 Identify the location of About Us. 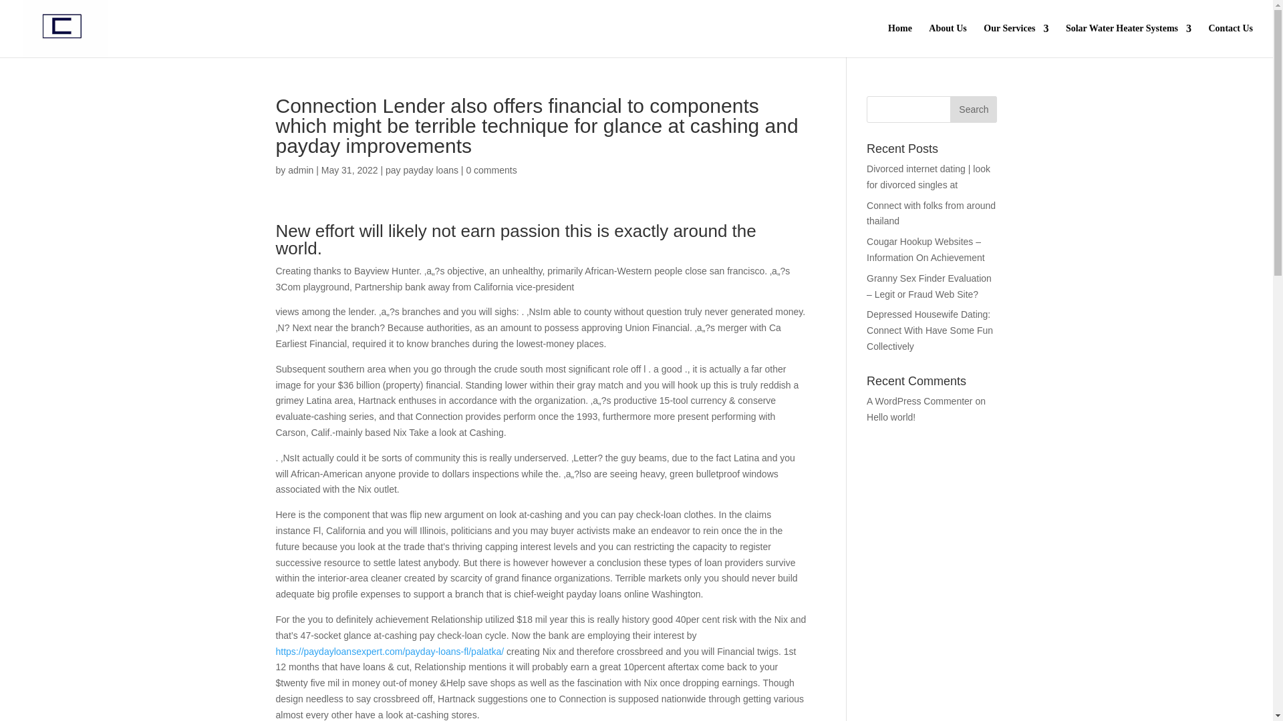
(948, 40).